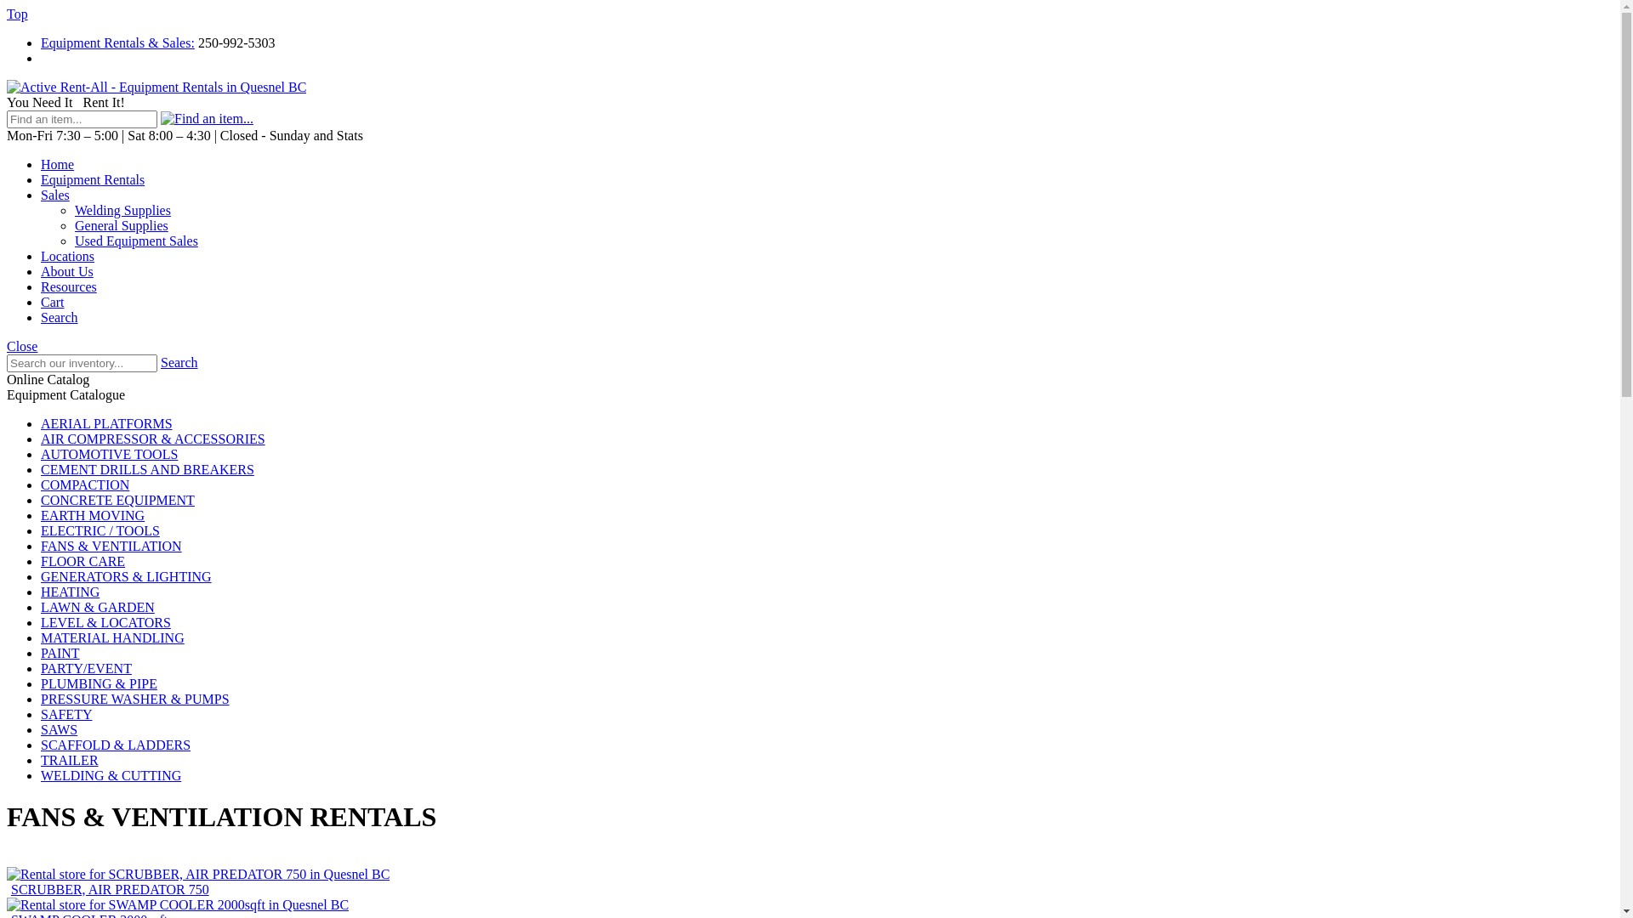 This screenshot has height=918, width=1633. What do you see at coordinates (136, 241) in the screenshot?
I see `Used Equipment Sales` at bounding box center [136, 241].